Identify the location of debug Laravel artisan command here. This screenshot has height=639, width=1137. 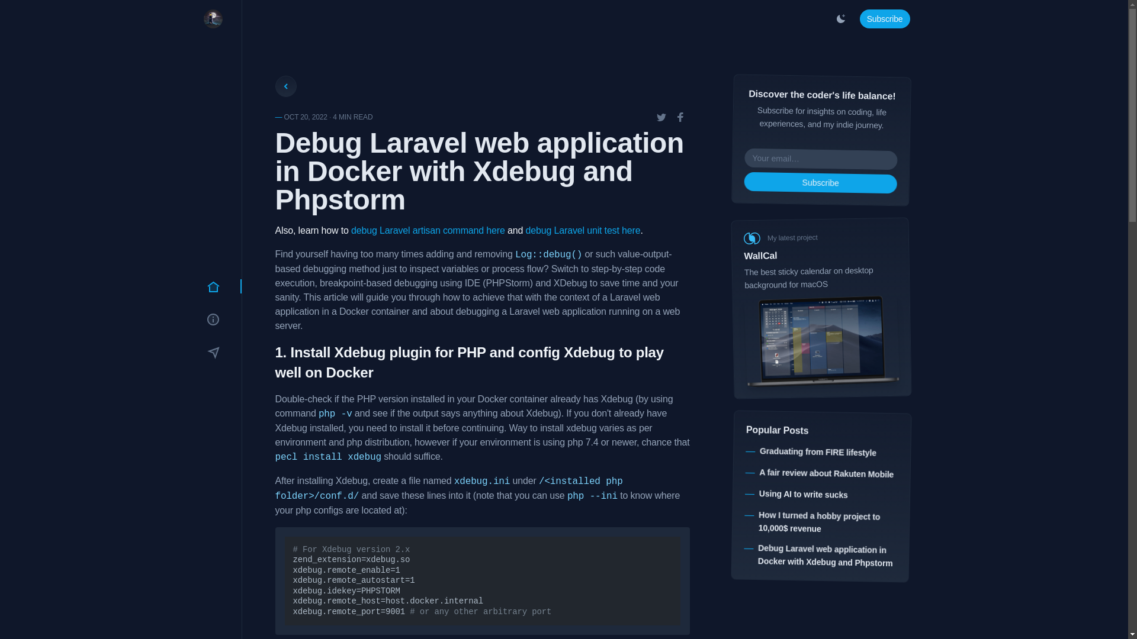
(428, 231).